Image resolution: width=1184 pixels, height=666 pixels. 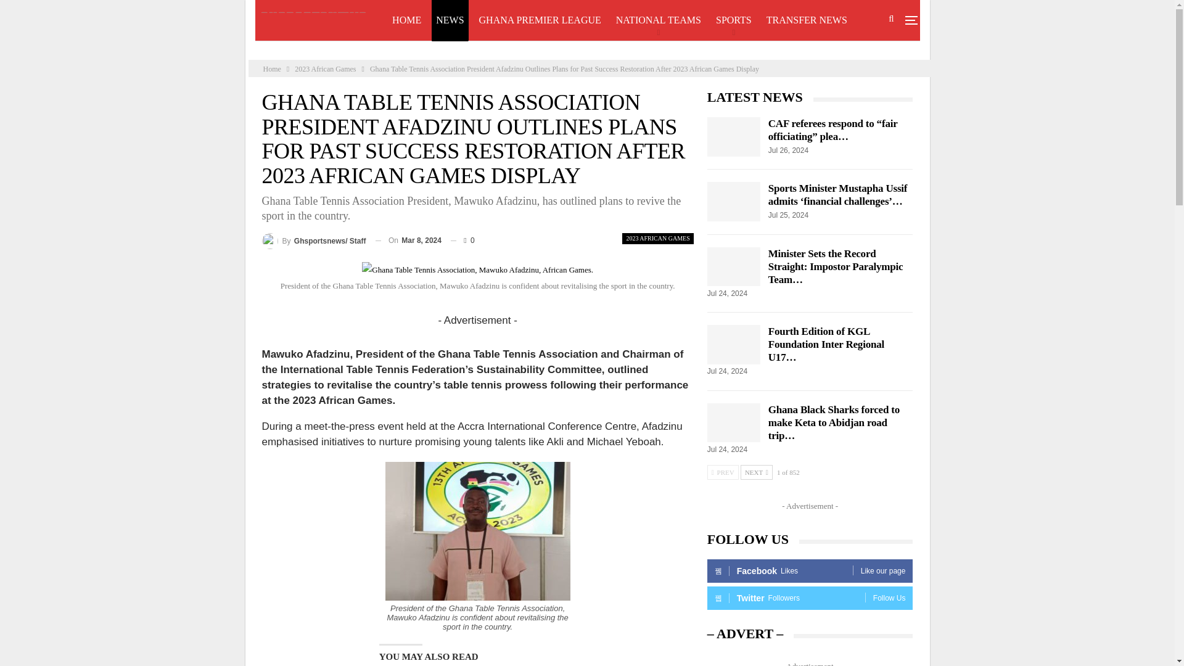 What do you see at coordinates (807, 20) in the screenshot?
I see `TRANSFER NEWS` at bounding box center [807, 20].